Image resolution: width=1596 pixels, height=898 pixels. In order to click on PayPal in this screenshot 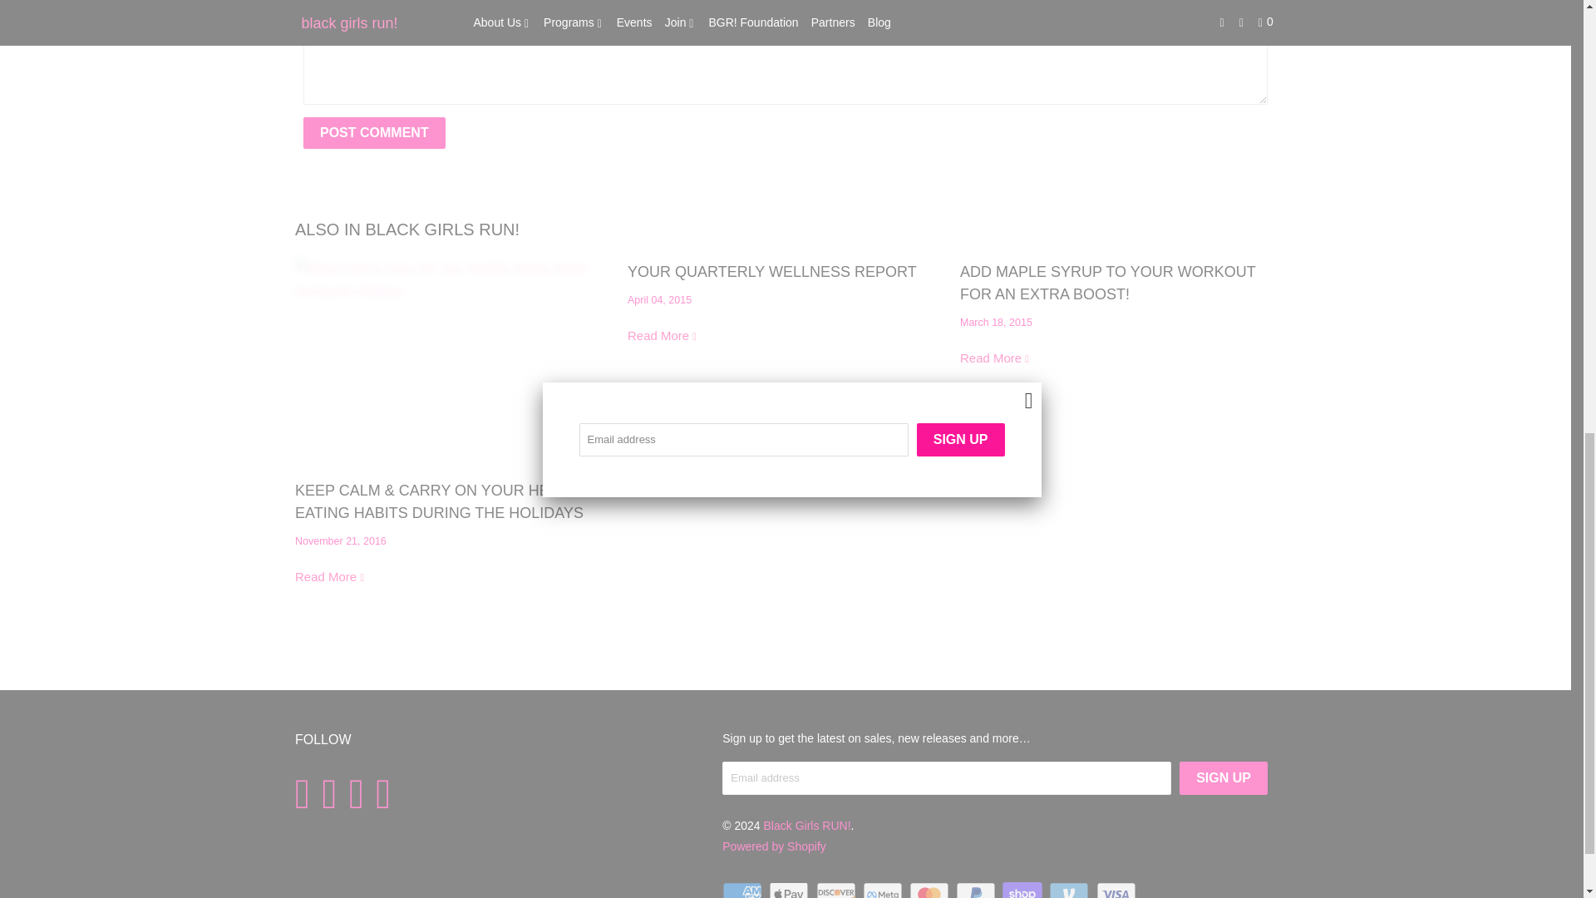, I will do `click(978, 890)`.